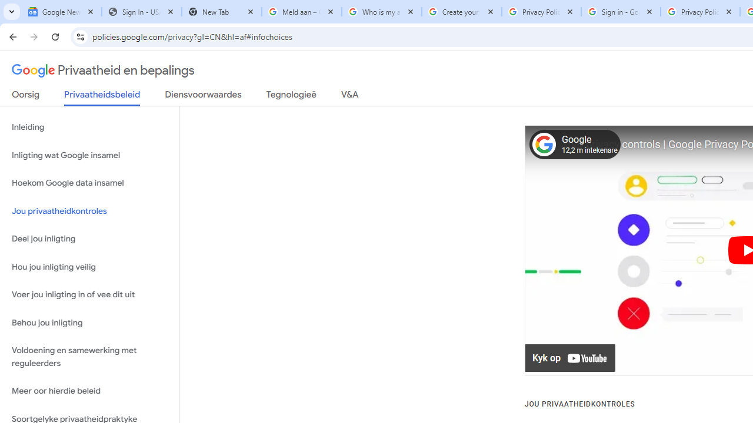  Describe the element at coordinates (89, 391) in the screenshot. I see `Meer oor hierdie beleid` at that location.